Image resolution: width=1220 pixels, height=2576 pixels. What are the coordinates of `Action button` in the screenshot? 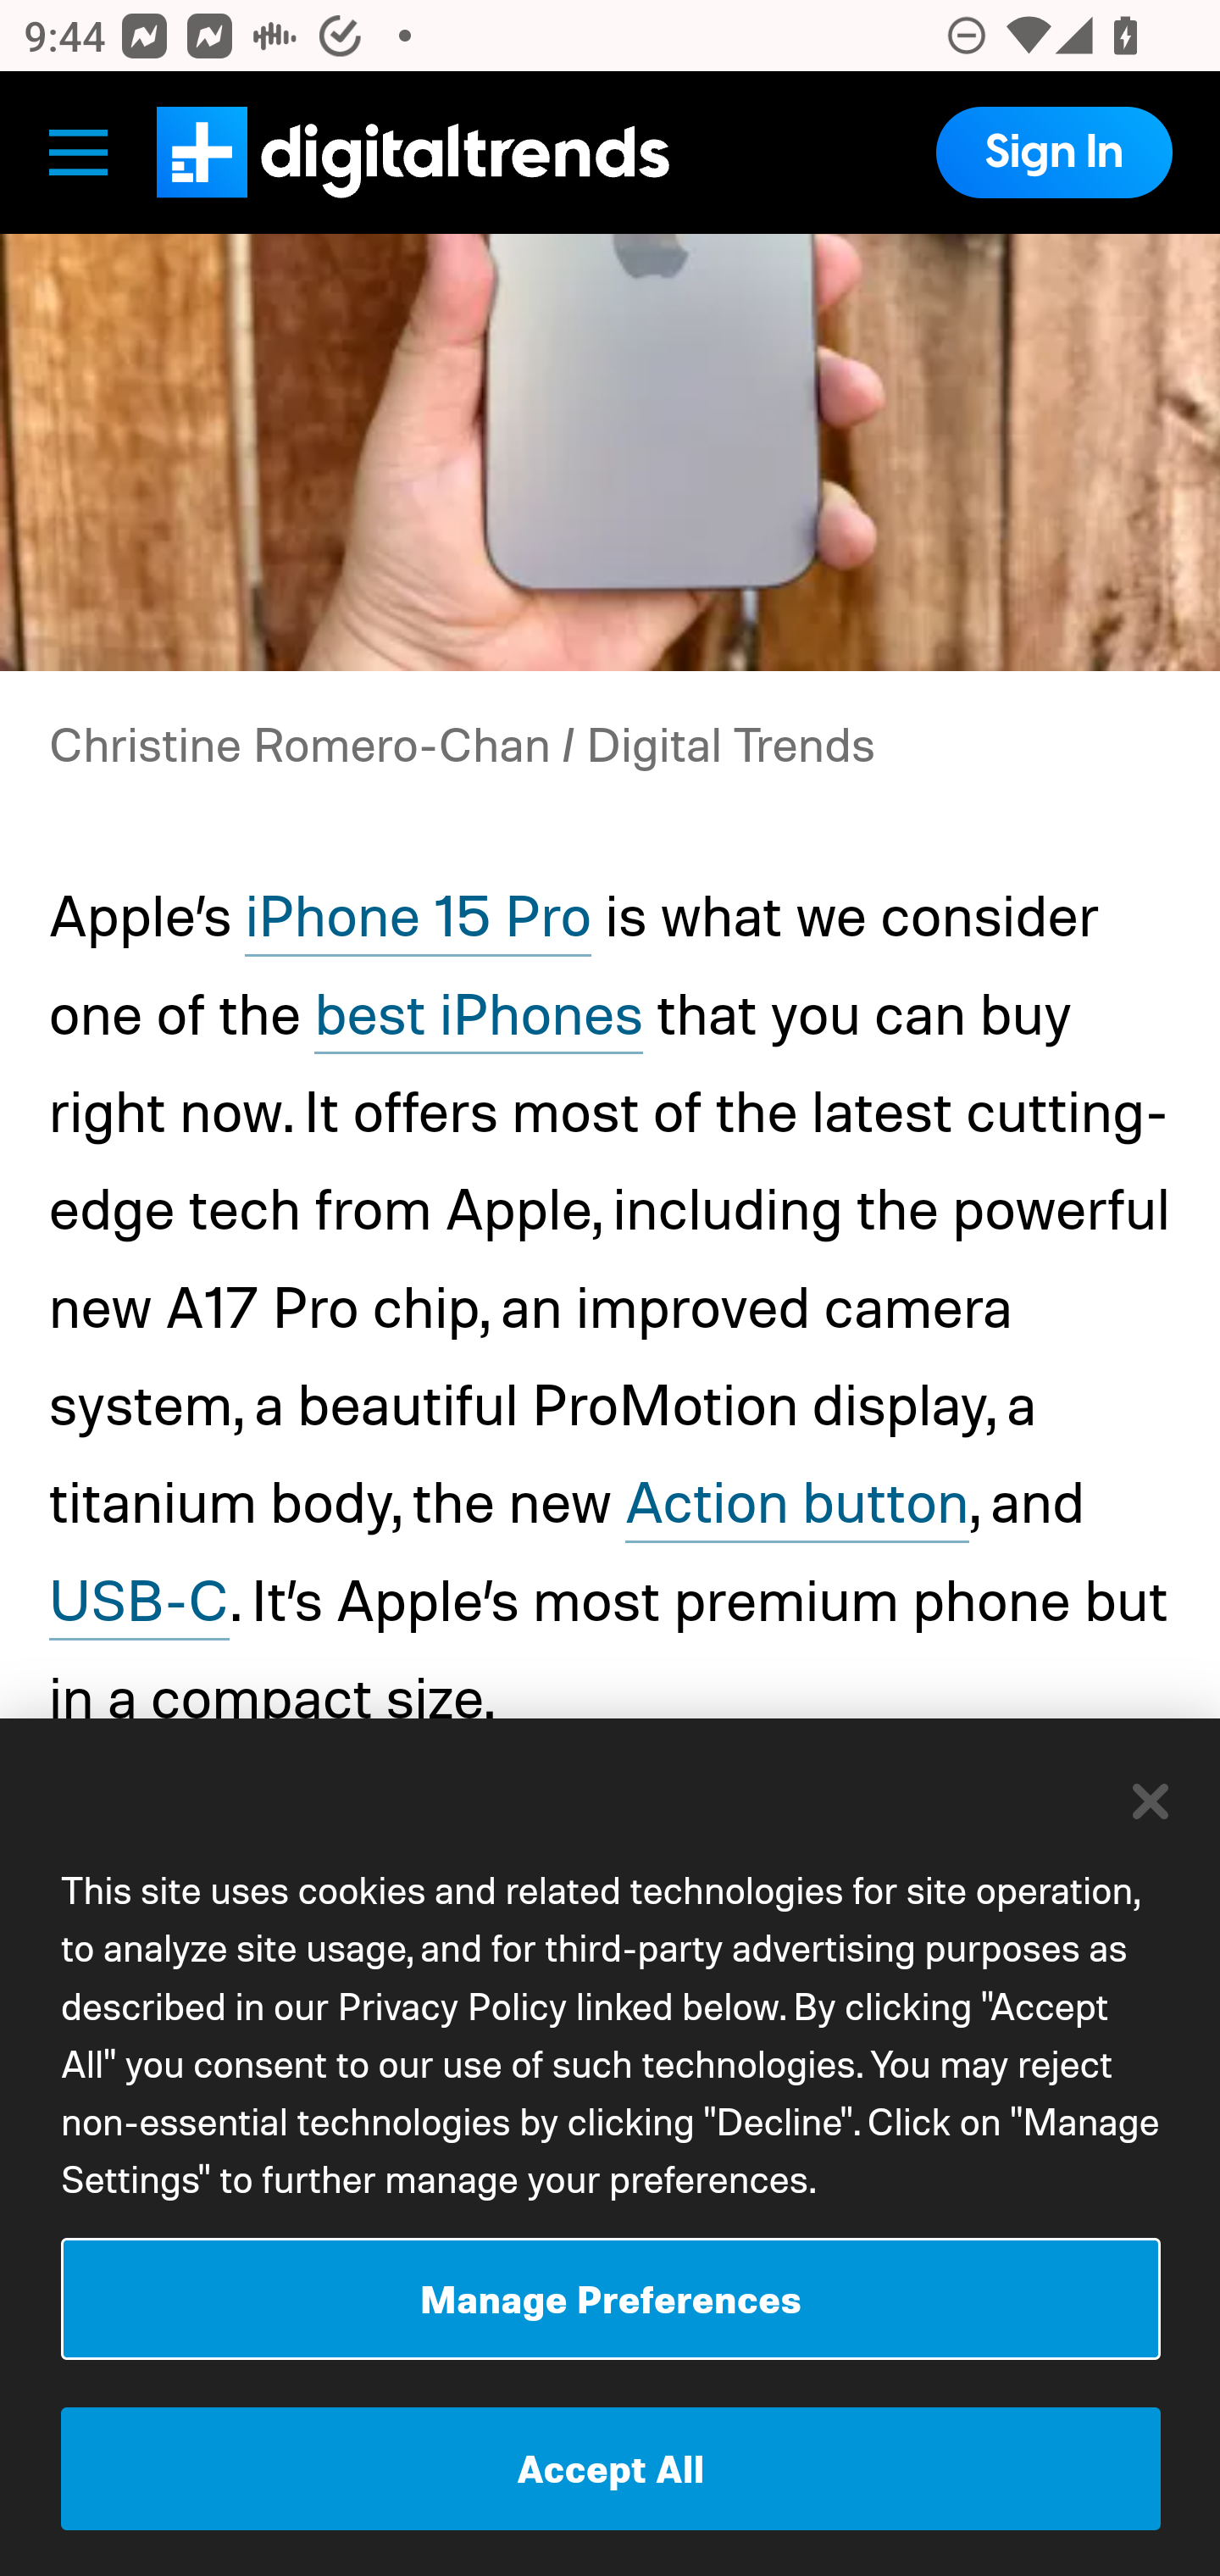 It's located at (795, 1505).